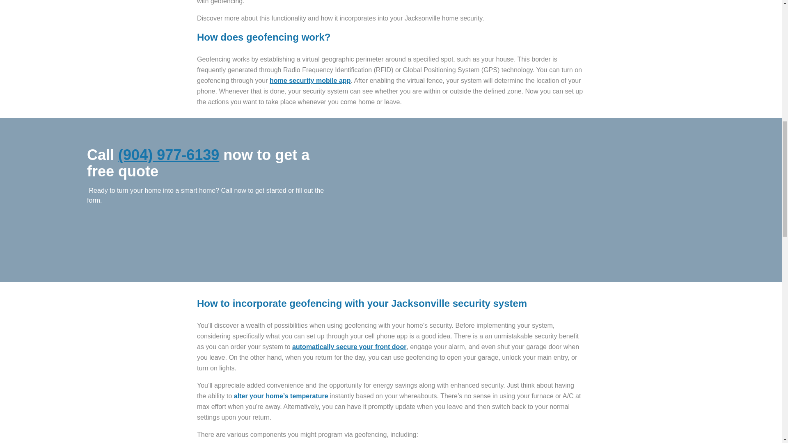 The width and height of the screenshot is (788, 443). I want to click on home security mobile app, so click(310, 80).